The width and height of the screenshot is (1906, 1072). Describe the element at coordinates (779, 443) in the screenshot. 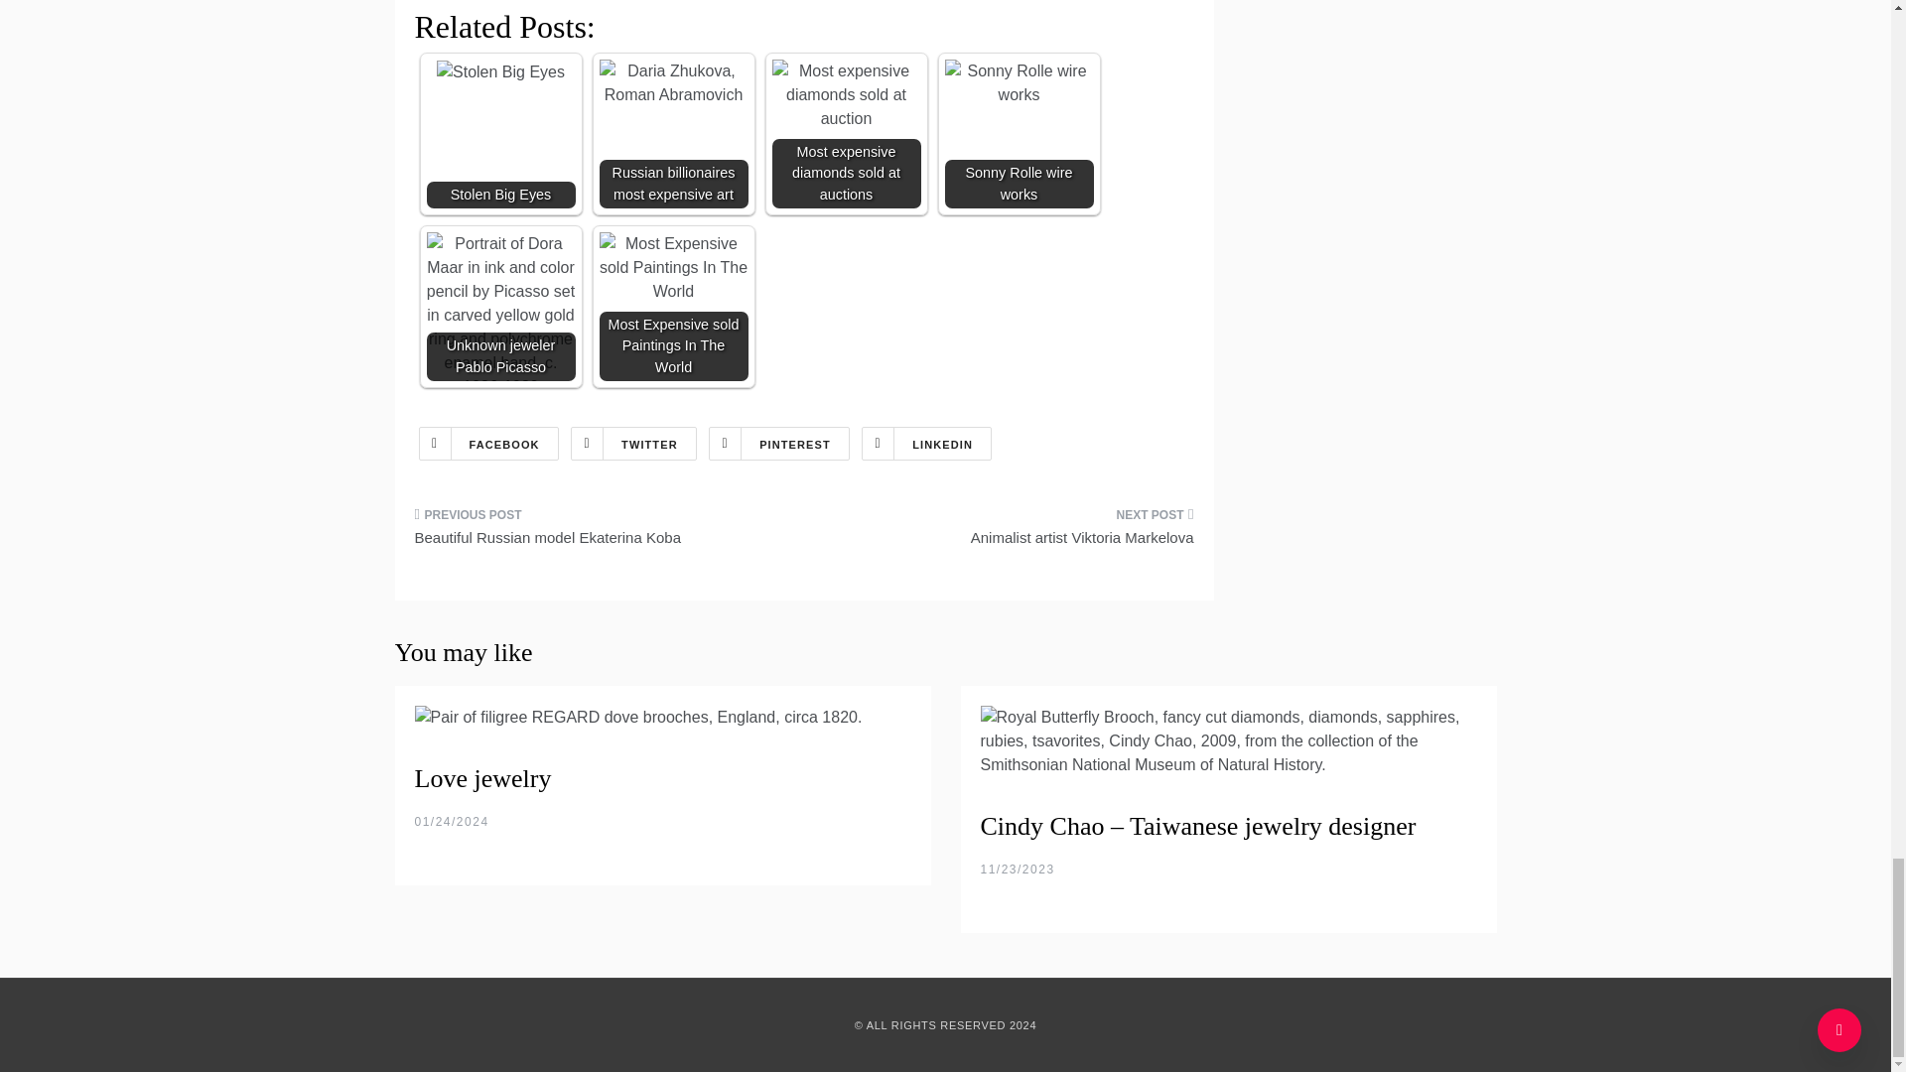

I see `PINTEREST` at that location.